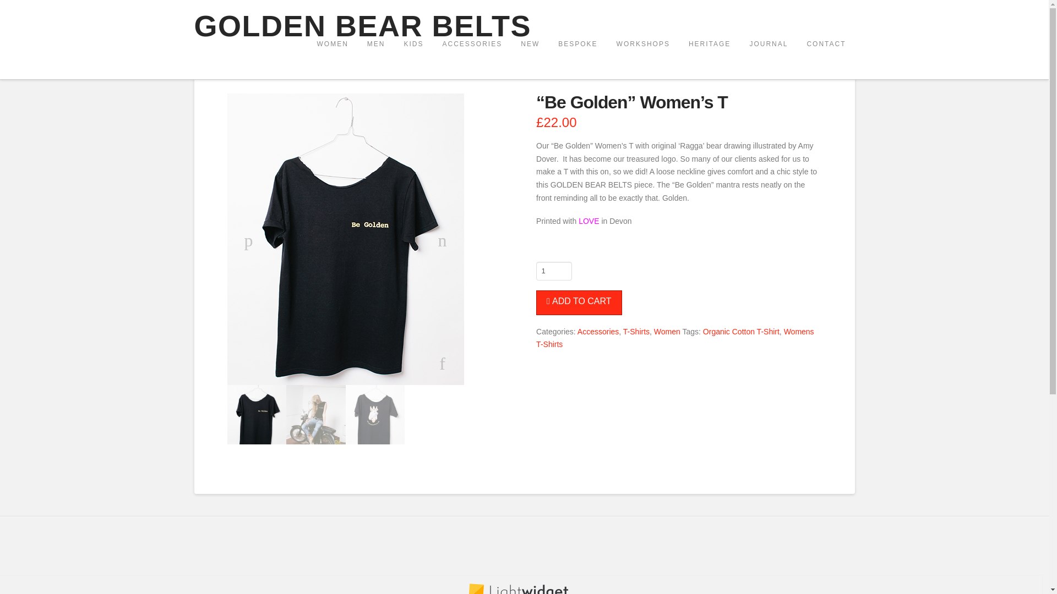  What do you see at coordinates (578, 302) in the screenshot?
I see `ADD TO CART` at bounding box center [578, 302].